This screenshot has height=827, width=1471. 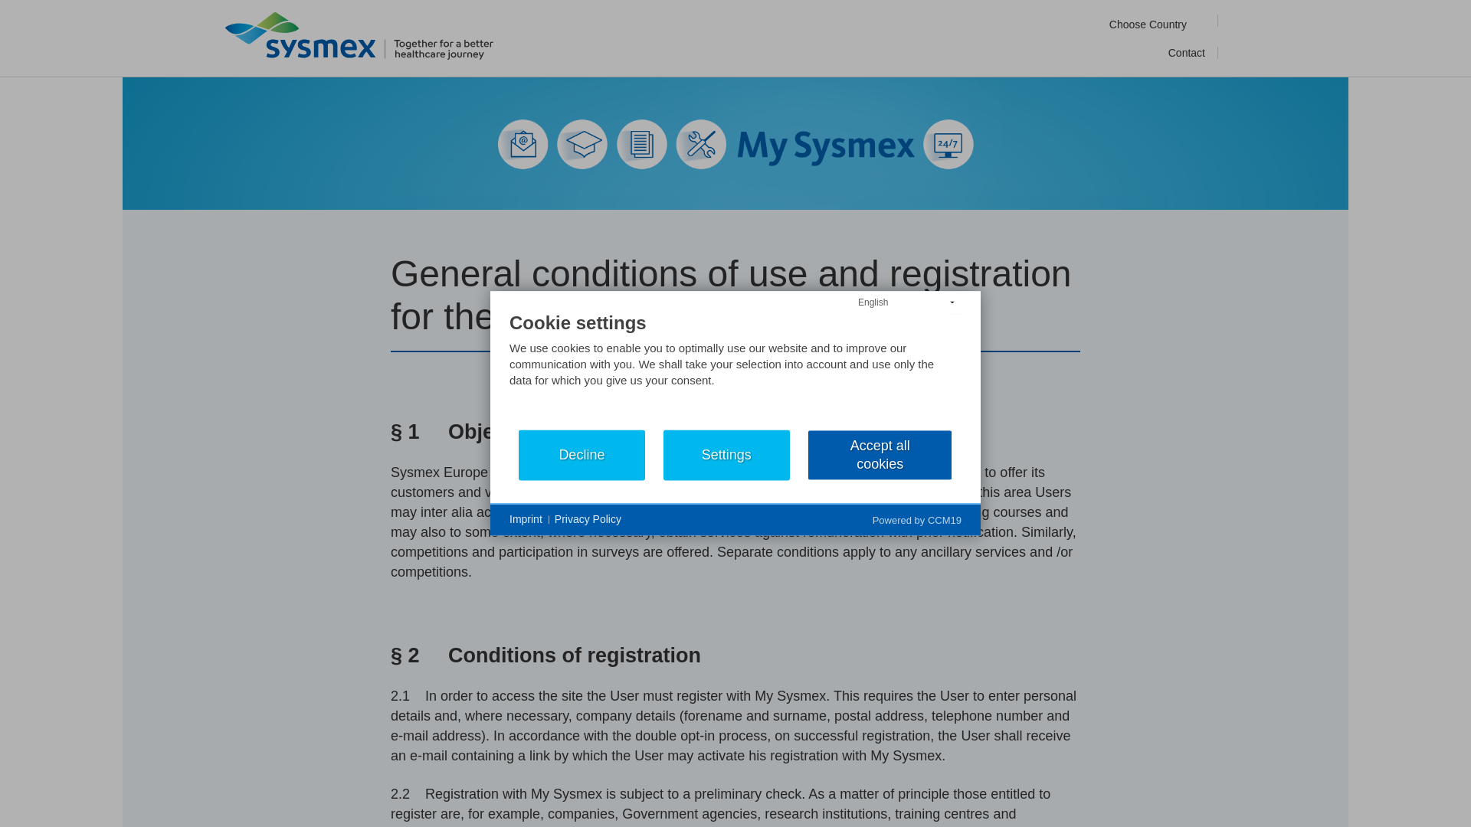 What do you see at coordinates (916, 519) in the screenshot?
I see `Powered by CCM19` at bounding box center [916, 519].